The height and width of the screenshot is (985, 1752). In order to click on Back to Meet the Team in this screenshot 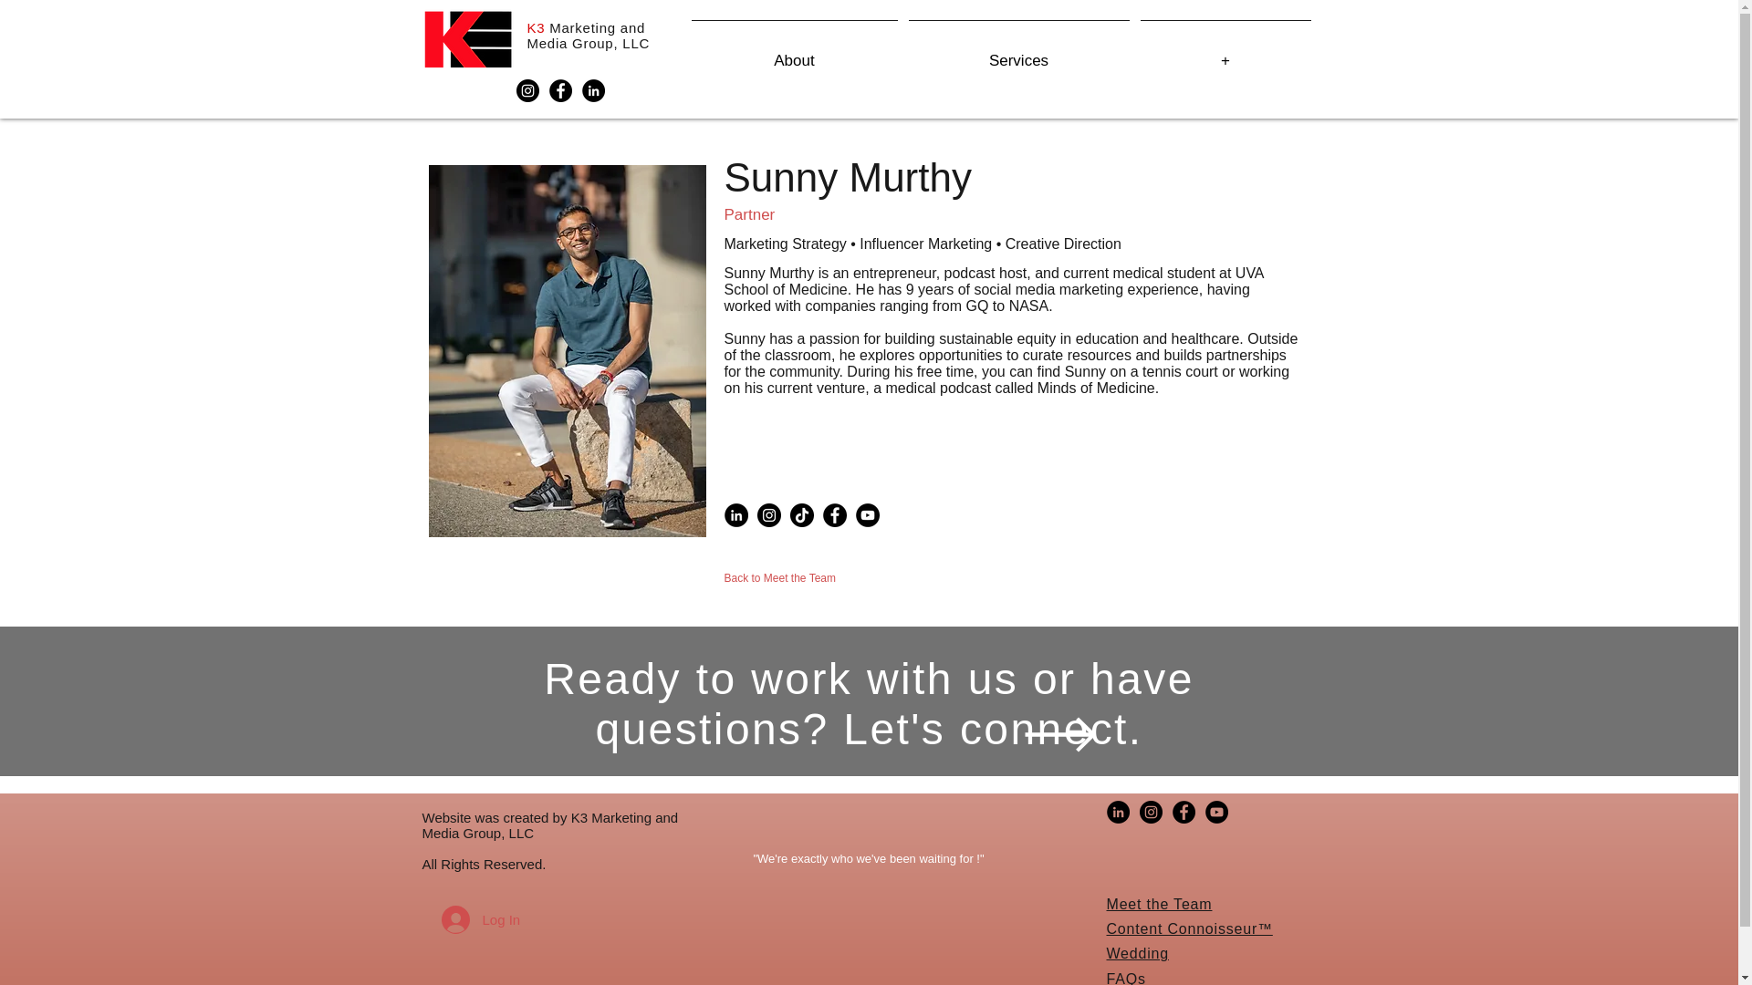, I will do `click(781, 578)`.